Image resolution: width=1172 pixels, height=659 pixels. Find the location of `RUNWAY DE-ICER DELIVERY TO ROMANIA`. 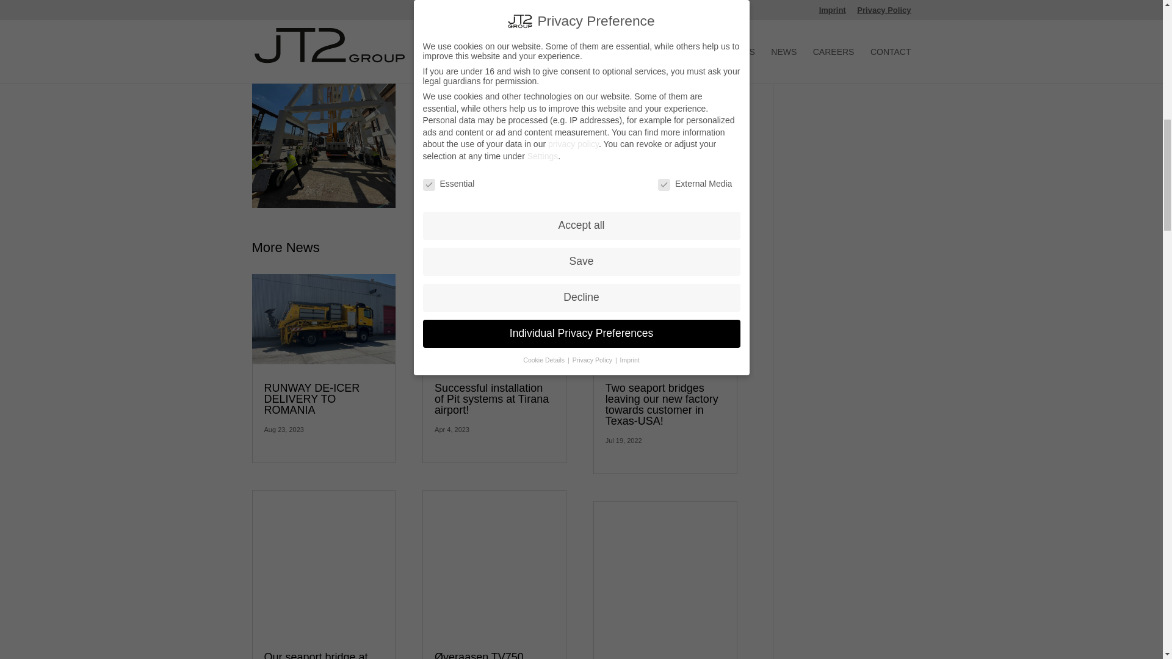

RUNWAY DE-ICER DELIVERY TO ROMANIA is located at coordinates (311, 399).